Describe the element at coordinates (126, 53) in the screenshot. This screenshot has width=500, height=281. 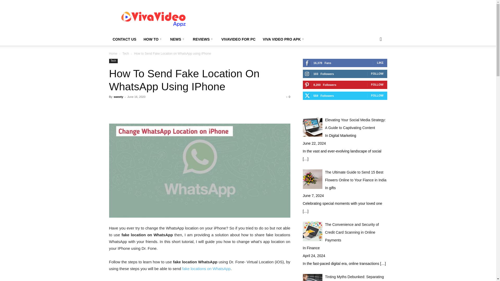
I see `View all posts in Tech` at that location.